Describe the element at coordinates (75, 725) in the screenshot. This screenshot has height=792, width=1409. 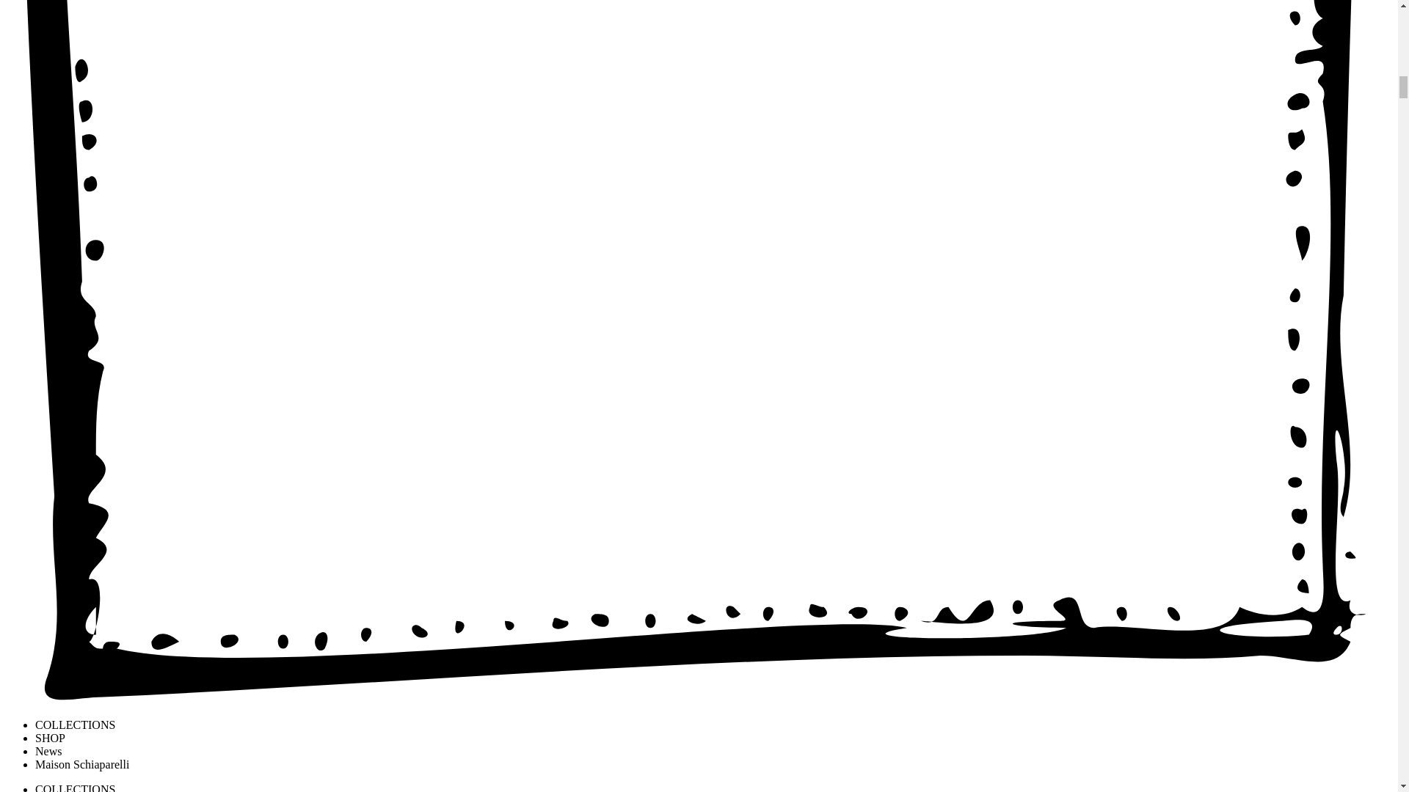
I see `COLLECTIONS` at that location.